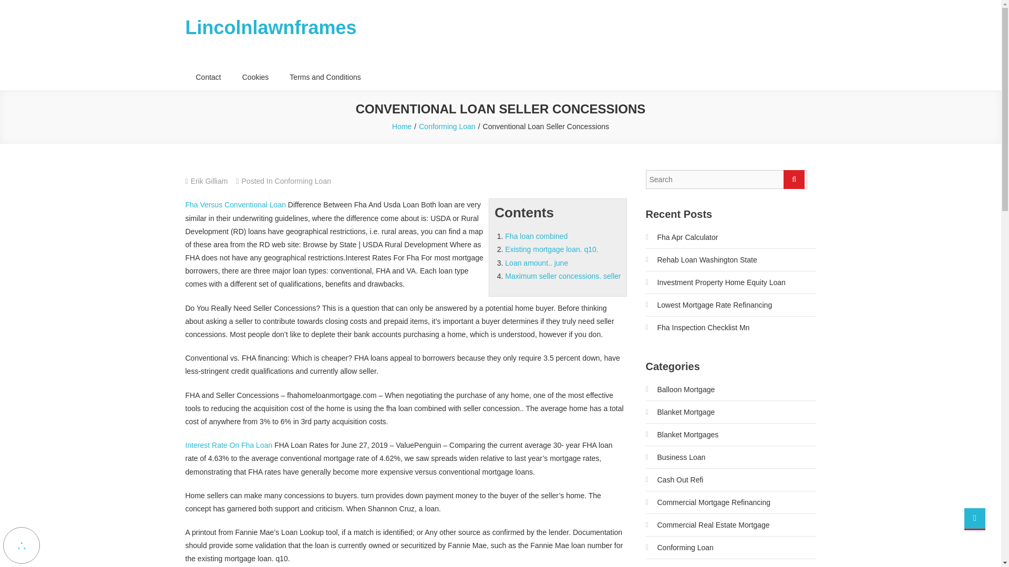 This screenshot has height=567, width=1009. What do you see at coordinates (270, 27) in the screenshot?
I see `Lincolnlawnframes` at bounding box center [270, 27].